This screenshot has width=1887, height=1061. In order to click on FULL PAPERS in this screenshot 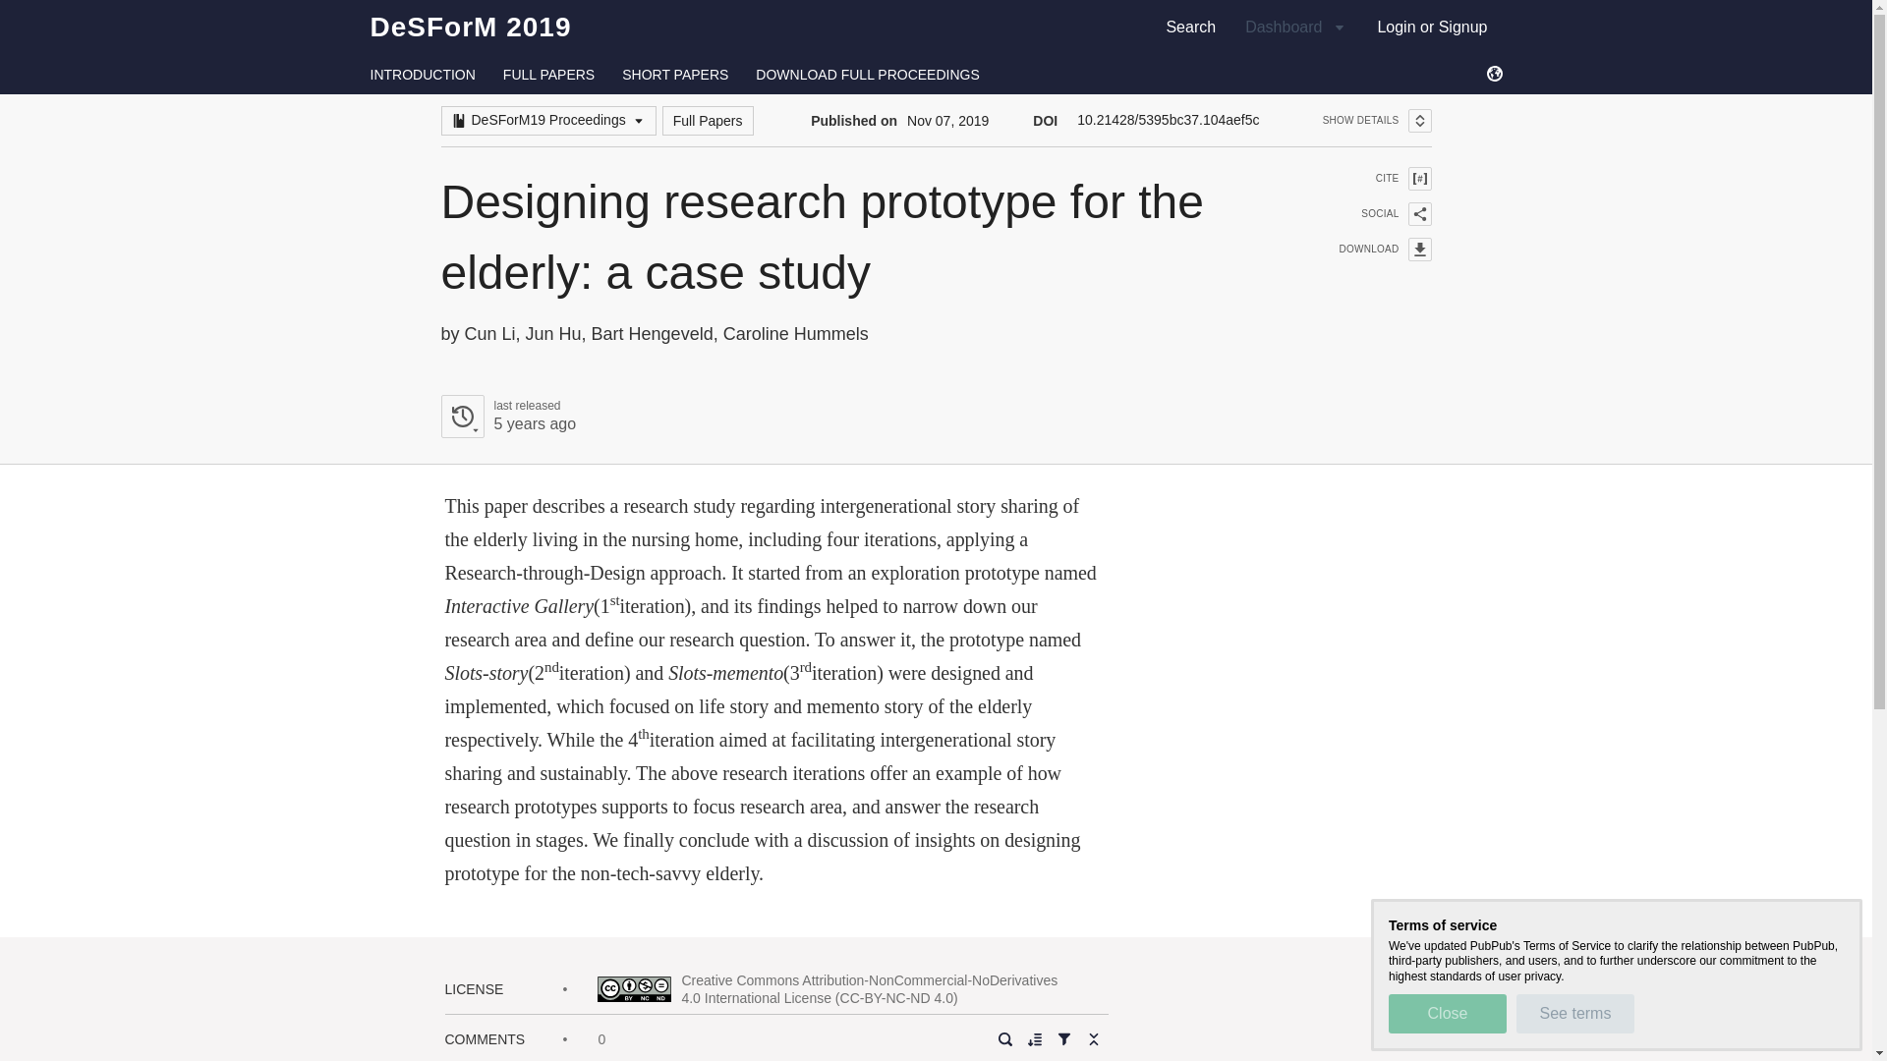, I will do `click(548, 75)`.